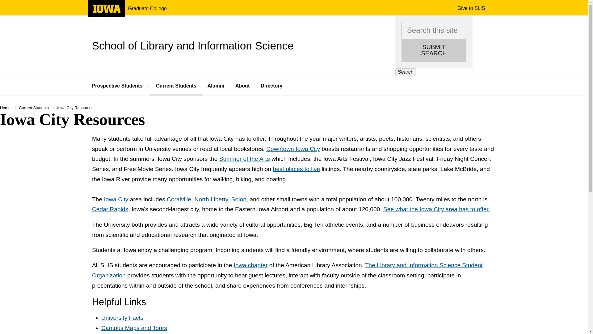  Describe the element at coordinates (296, 169) in the screenshot. I see `Summer of the Arts` at that location.